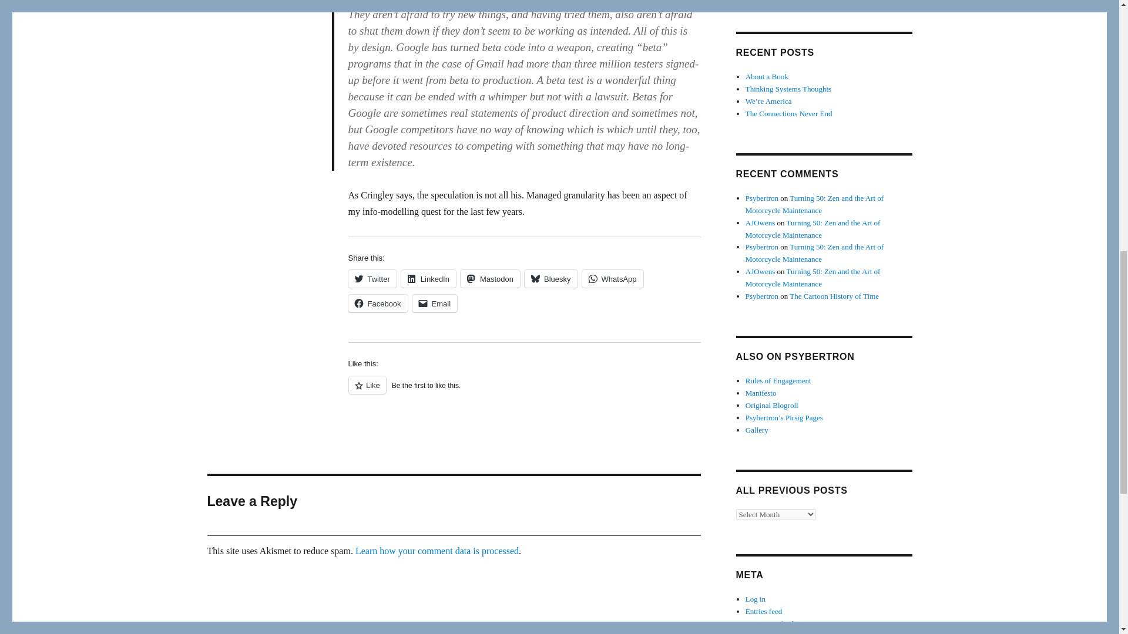 This screenshot has width=1128, height=634. What do you see at coordinates (760, 222) in the screenshot?
I see `AJOwens` at bounding box center [760, 222].